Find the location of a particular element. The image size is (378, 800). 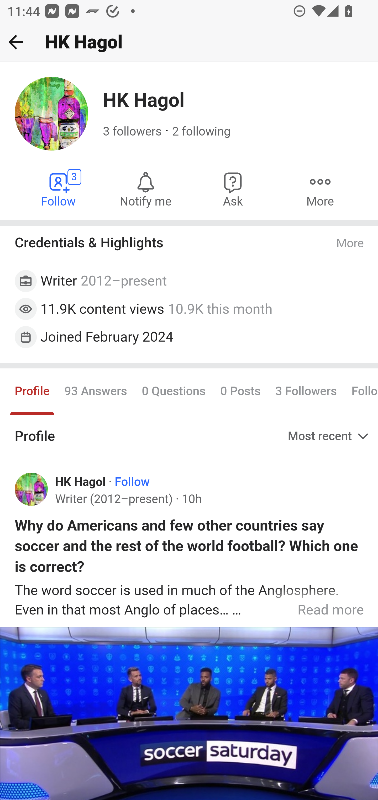

2 following is located at coordinates (201, 132).